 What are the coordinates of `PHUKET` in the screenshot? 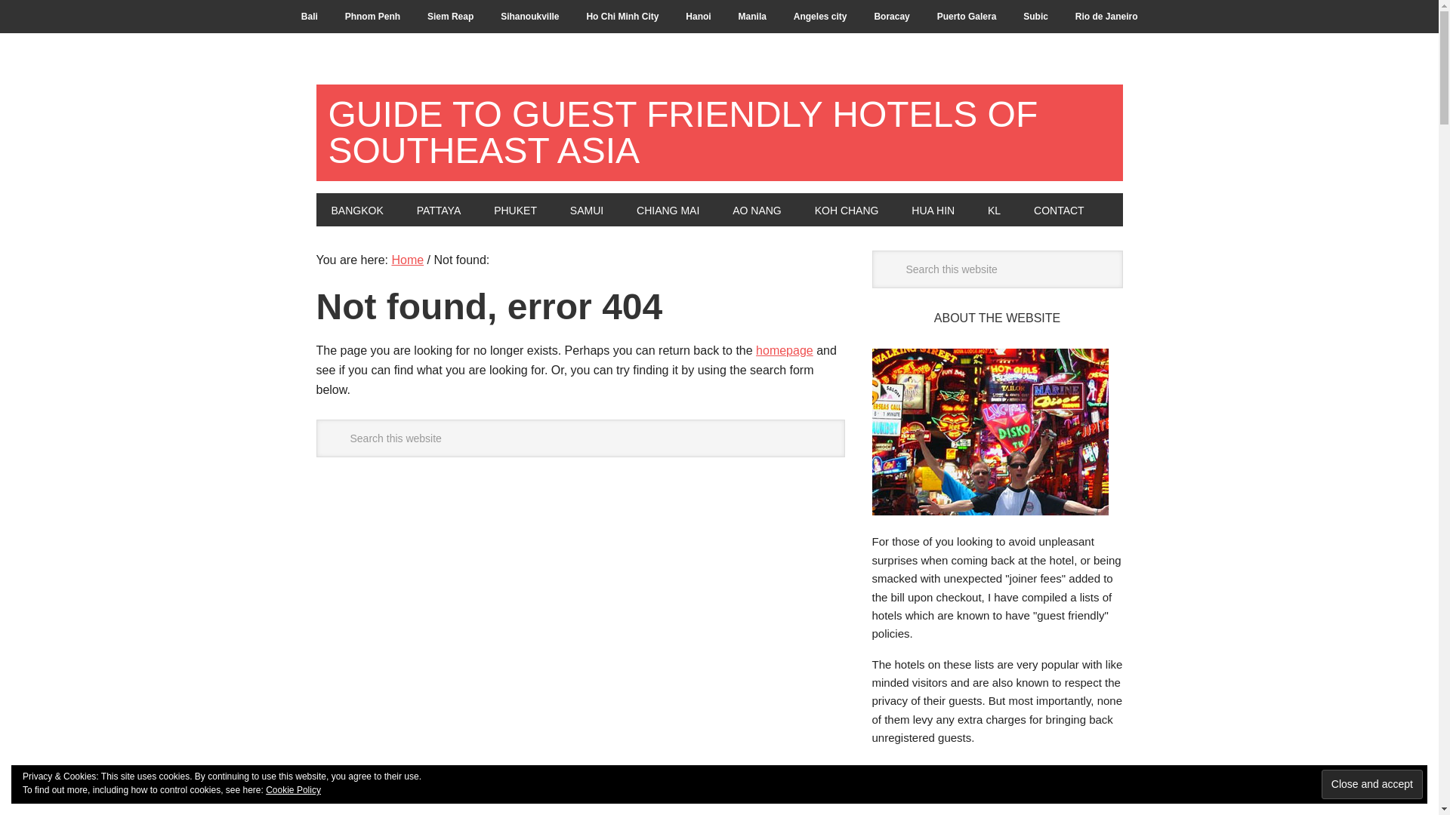 It's located at (515, 210).